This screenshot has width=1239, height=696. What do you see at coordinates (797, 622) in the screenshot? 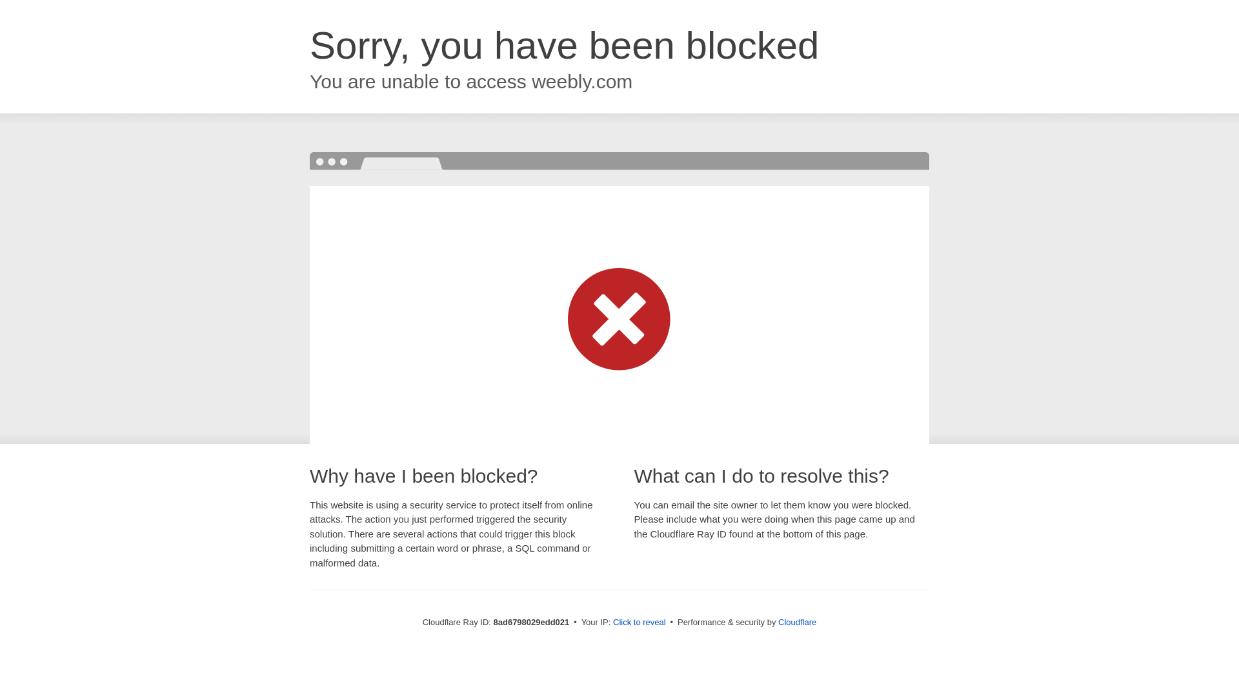
I see `Cloudflare` at bounding box center [797, 622].